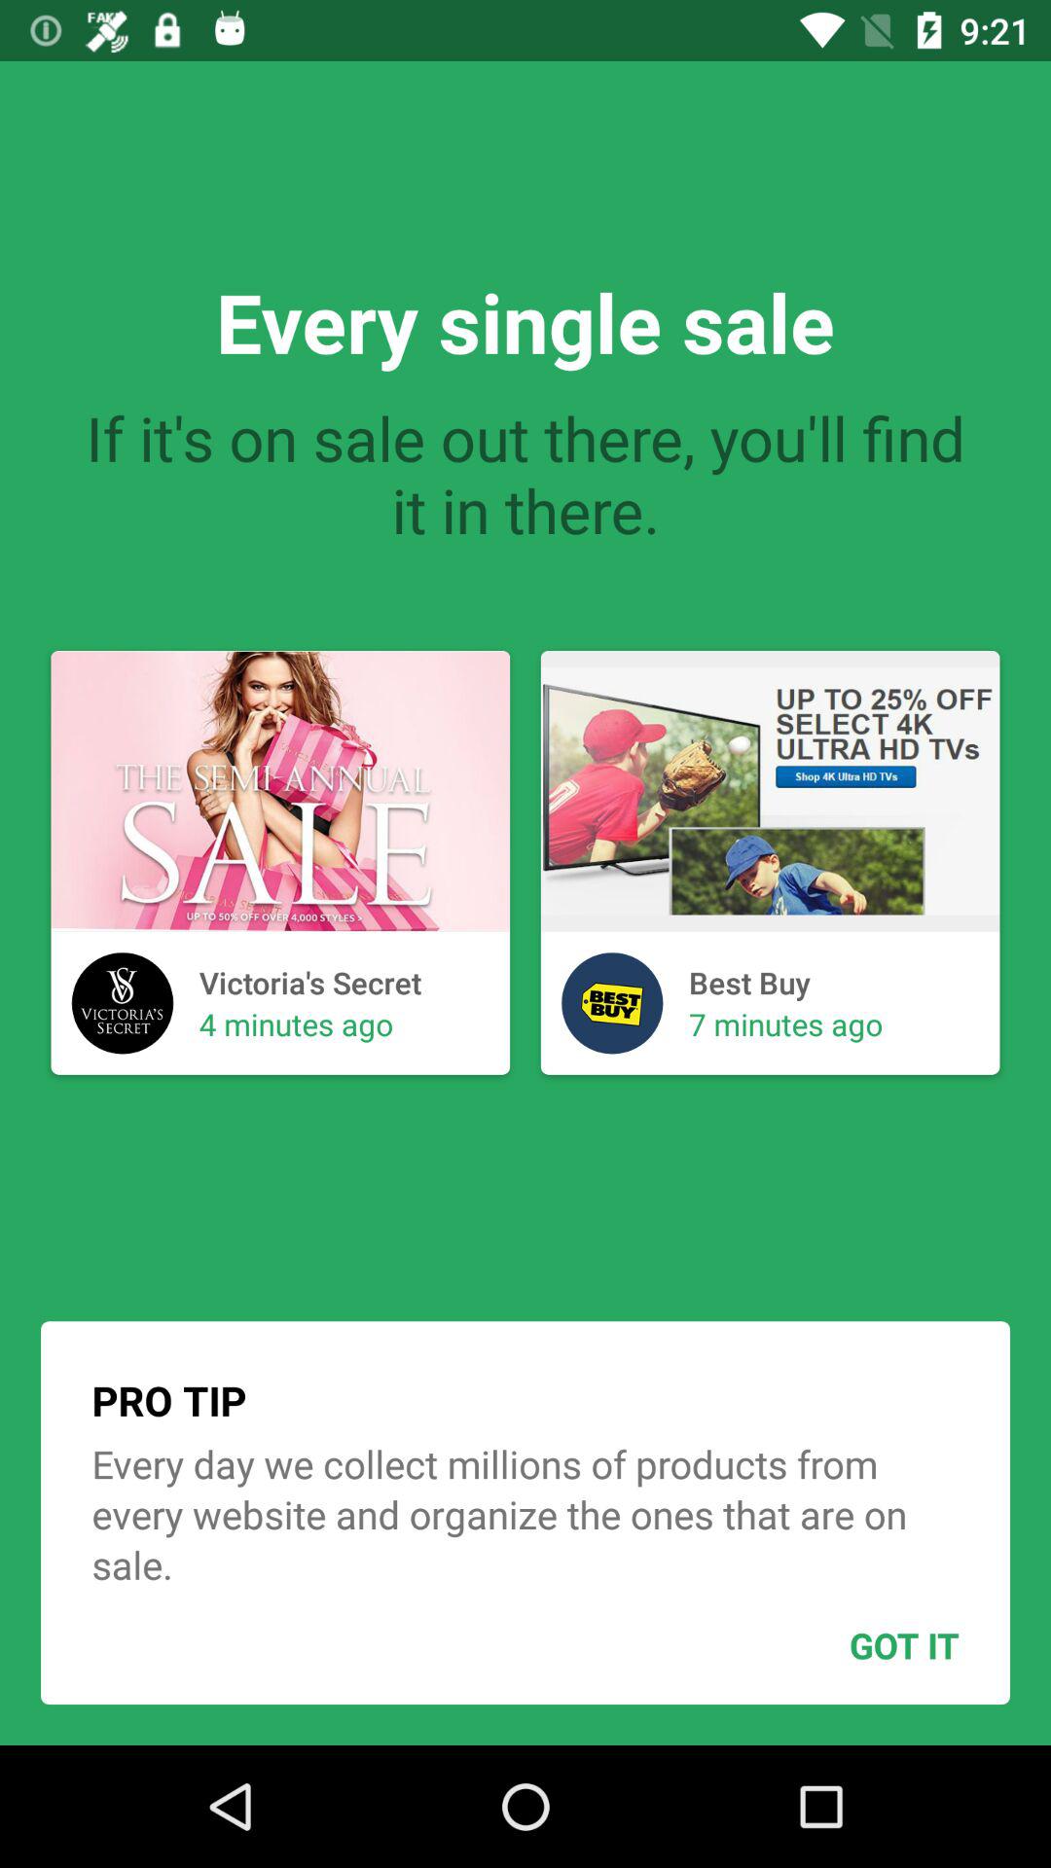  I want to click on move to image which is left victorias secret, so click(123, 1004).